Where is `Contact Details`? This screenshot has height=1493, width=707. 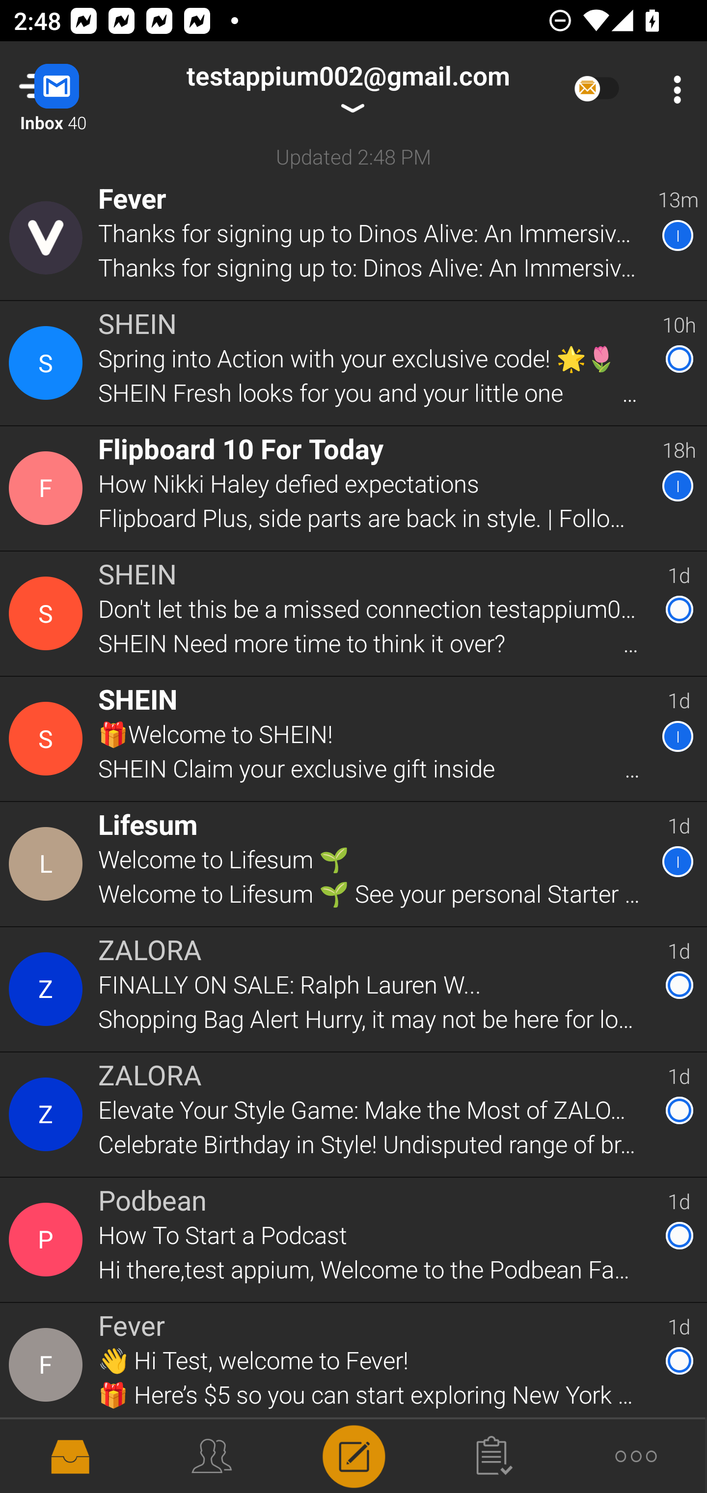 Contact Details is located at coordinates (48, 363).